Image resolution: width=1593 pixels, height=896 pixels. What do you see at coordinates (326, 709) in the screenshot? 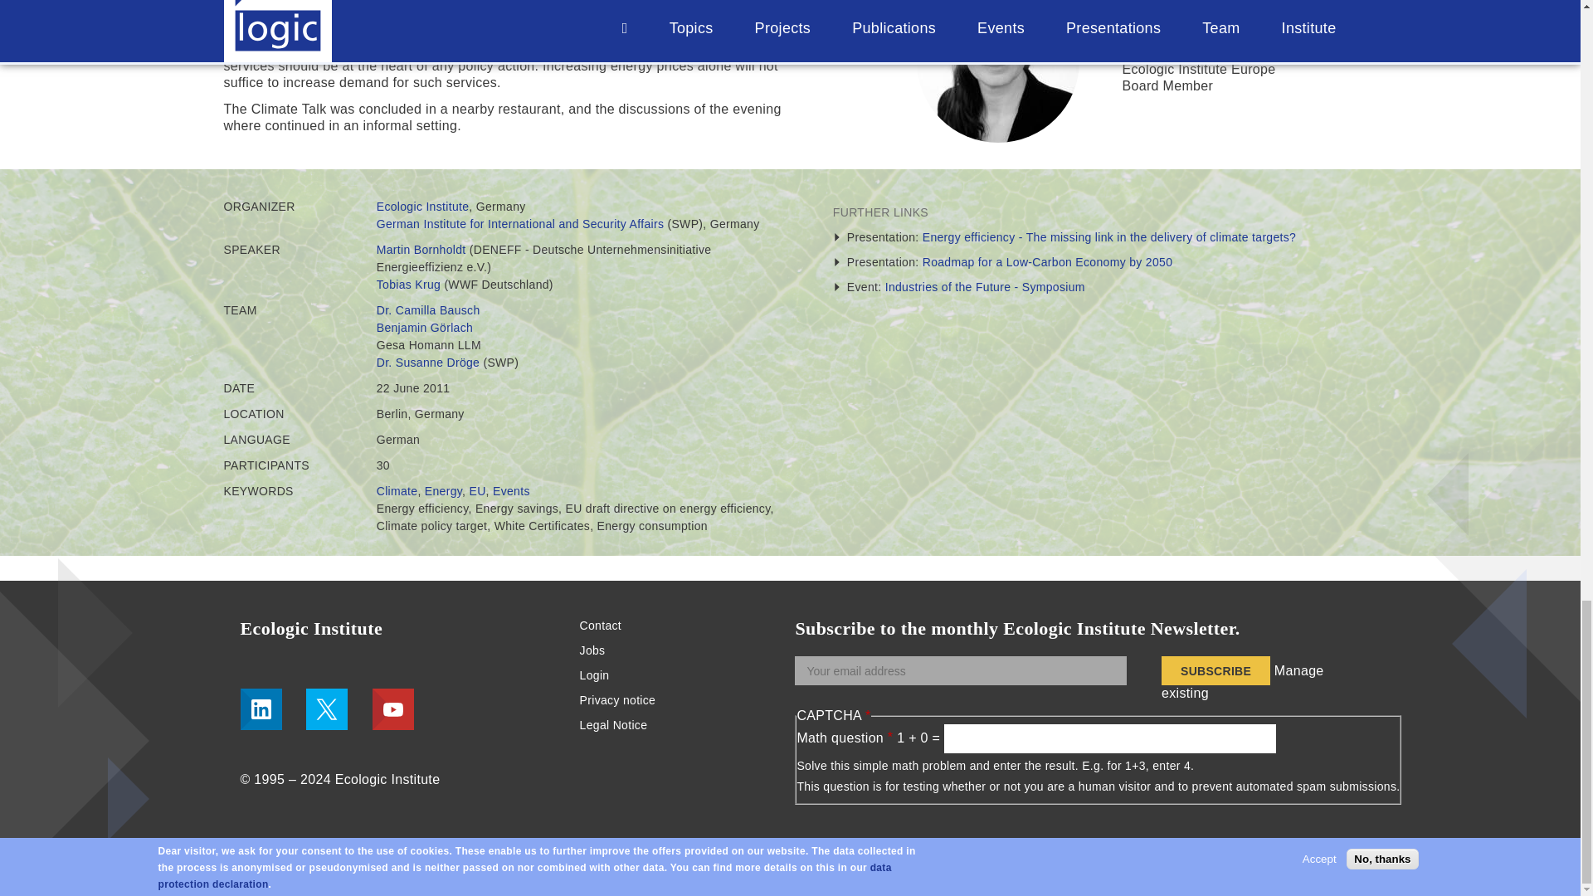
I see `Visit us on Twitter!` at bounding box center [326, 709].